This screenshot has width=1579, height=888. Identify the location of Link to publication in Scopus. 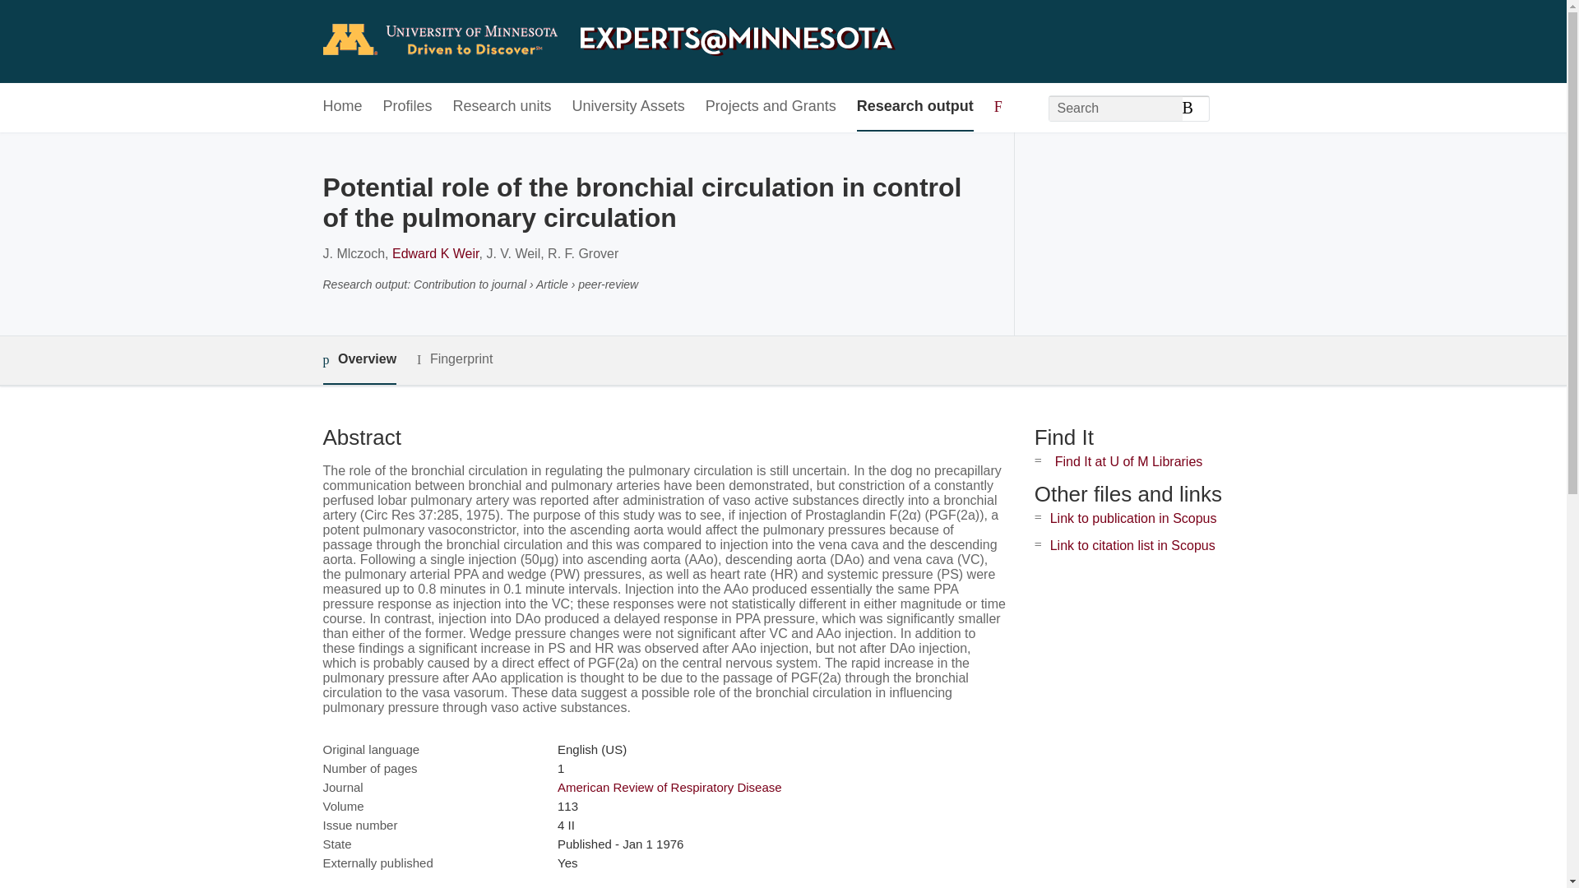
(1133, 518).